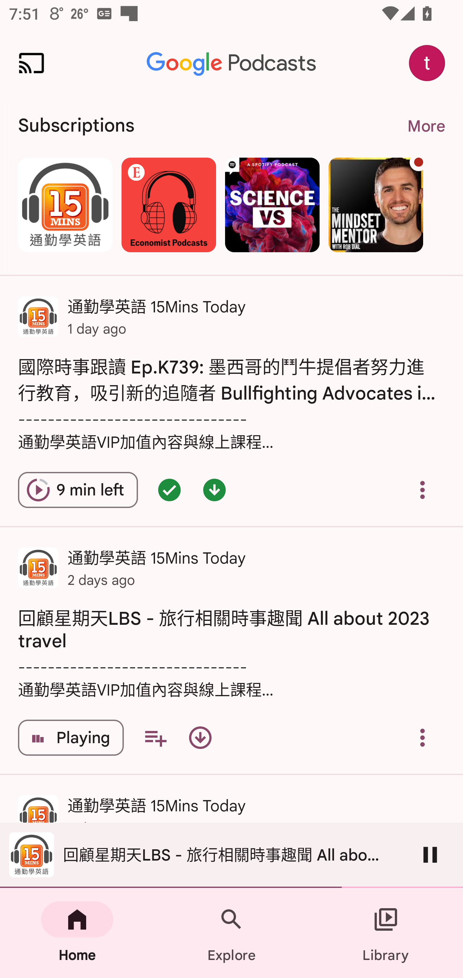 The height and width of the screenshot is (978, 463). Describe the element at coordinates (272, 205) in the screenshot. I see `Science Vs` at that location.